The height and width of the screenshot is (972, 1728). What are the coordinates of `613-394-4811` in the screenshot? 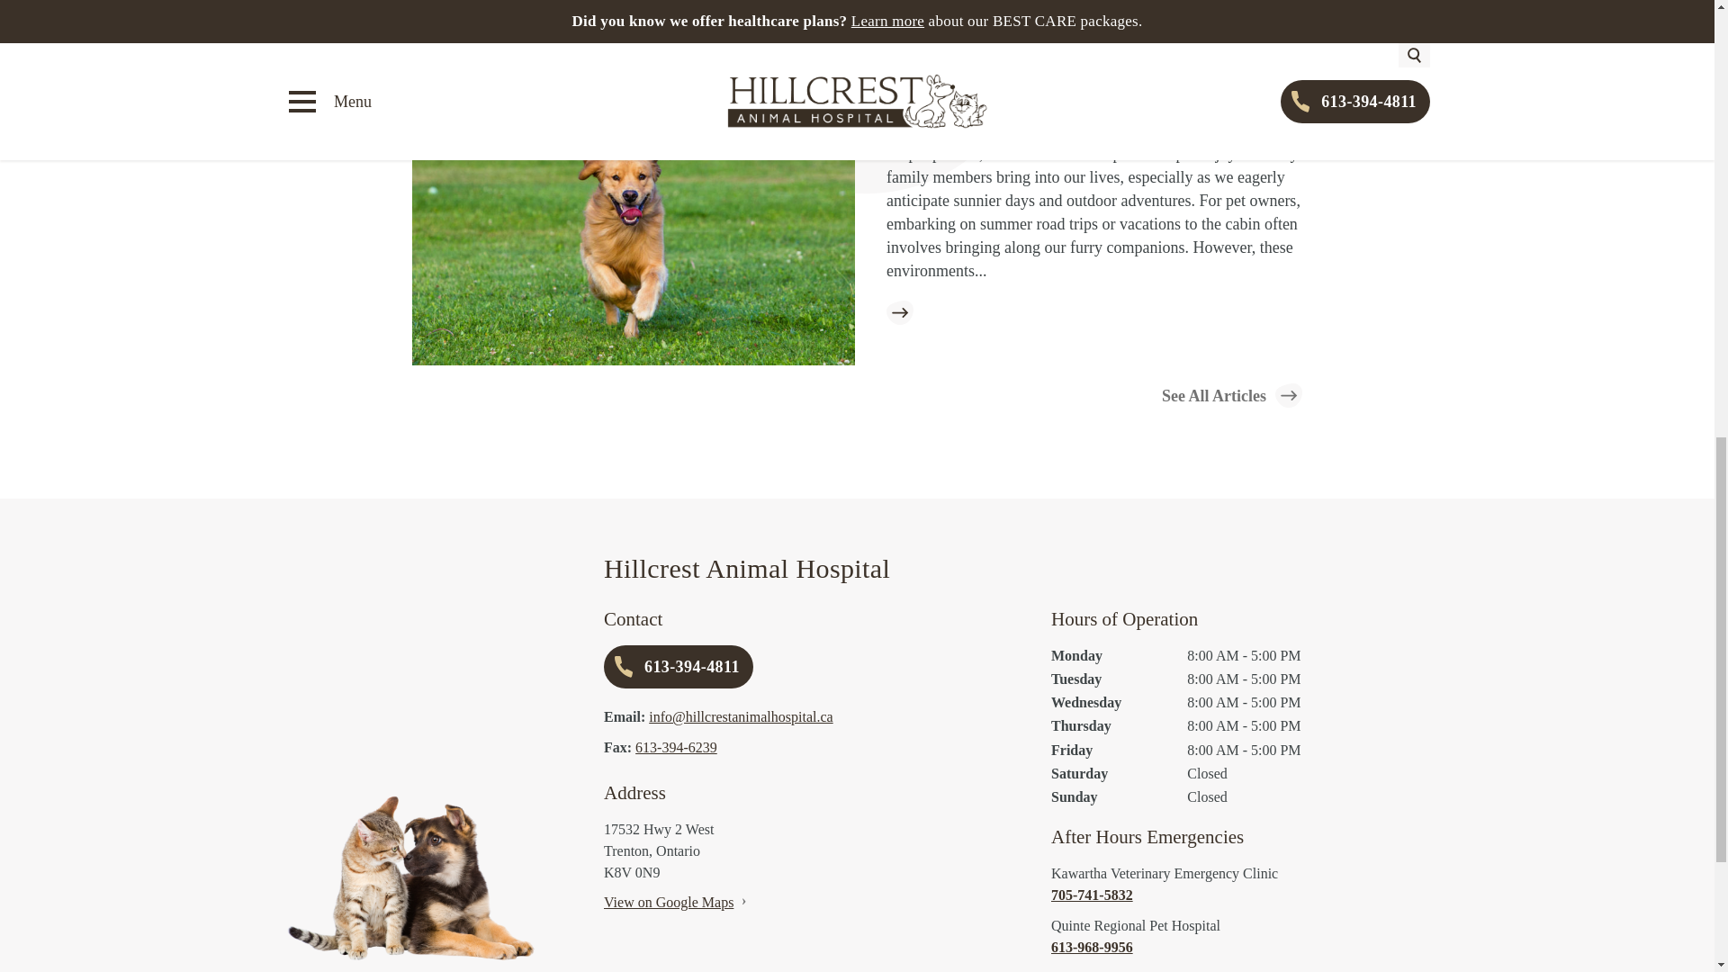 It's located at (679, 666).